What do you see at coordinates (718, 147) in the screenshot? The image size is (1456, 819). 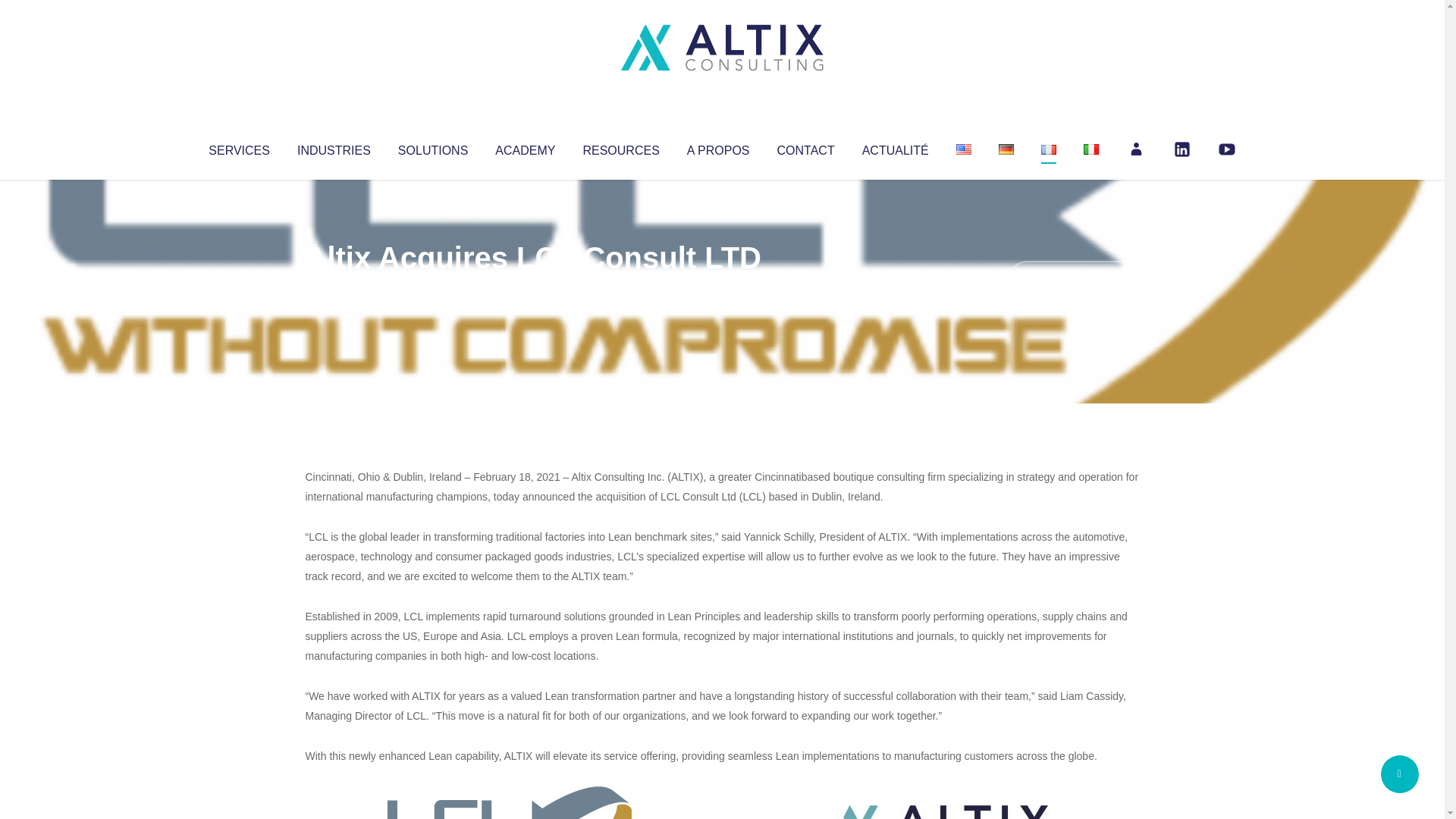 I see `A PROPOS` at bounding box center [718, 147].